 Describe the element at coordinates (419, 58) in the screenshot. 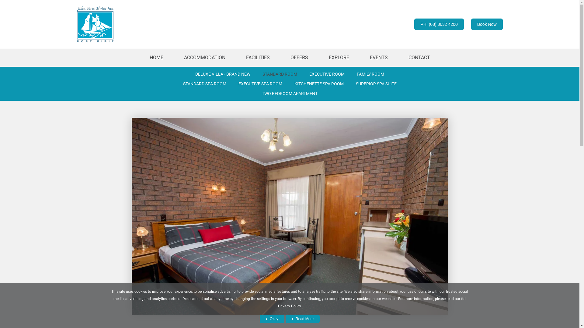

I see `CONTACT` at that location.